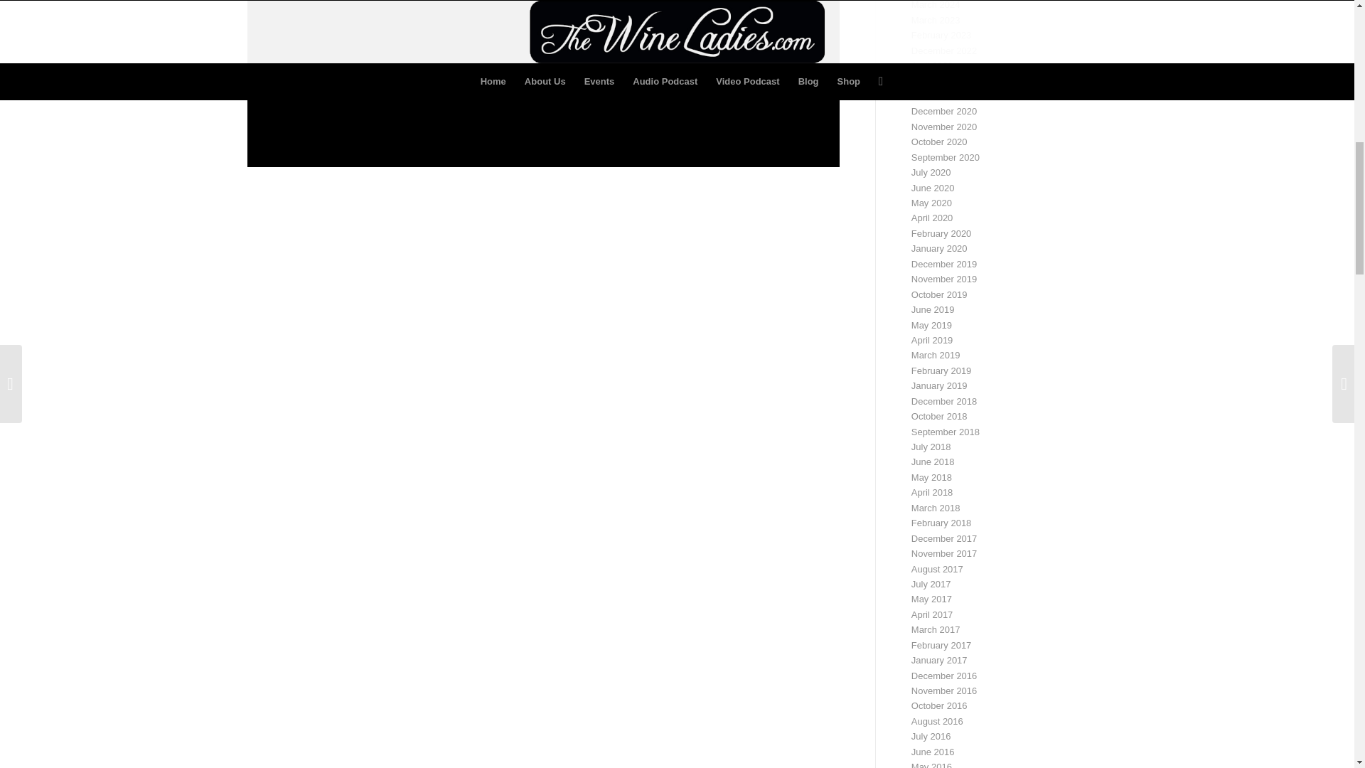 The image size is (1365, 768). Describe the element at coordinates (932, 65) in the screenshot. I see `April 2022` at that location.